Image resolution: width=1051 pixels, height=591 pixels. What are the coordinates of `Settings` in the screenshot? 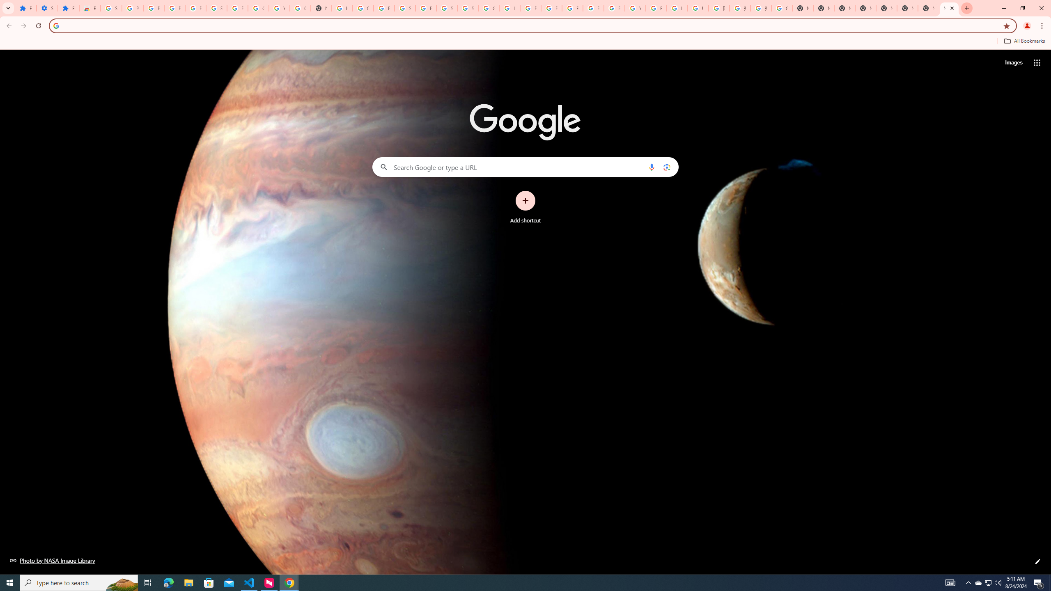 It's located at (47, 8).